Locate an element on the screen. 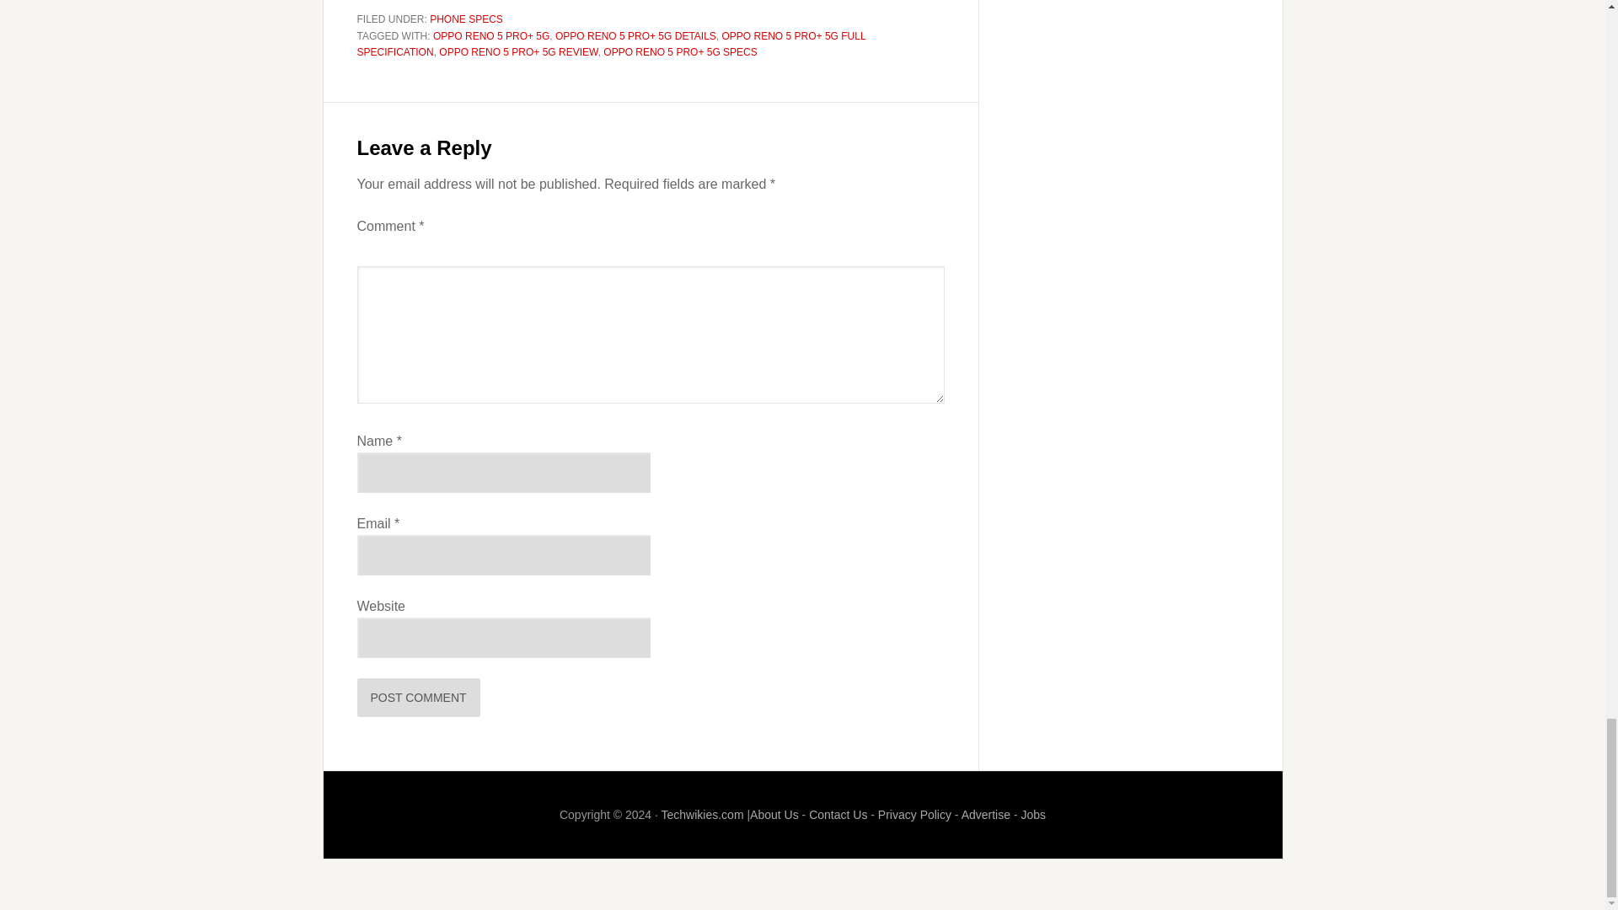  PHONE SPECS is located at coordinates (467, 19).